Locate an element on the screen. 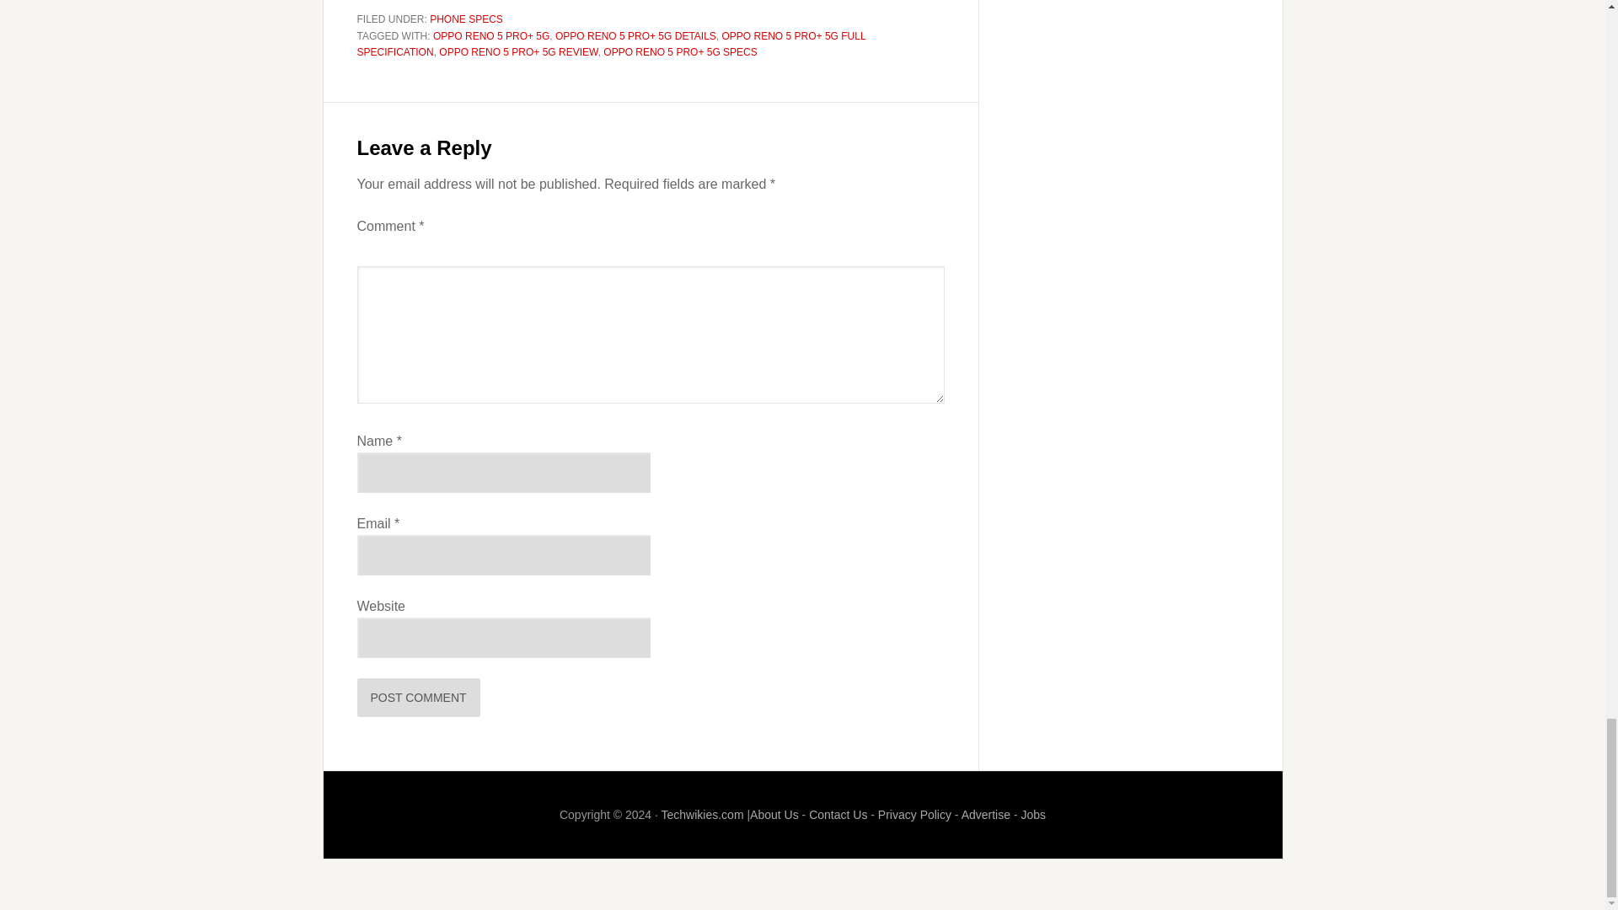  PHONE SPECS is located at coordinates (467, 19).